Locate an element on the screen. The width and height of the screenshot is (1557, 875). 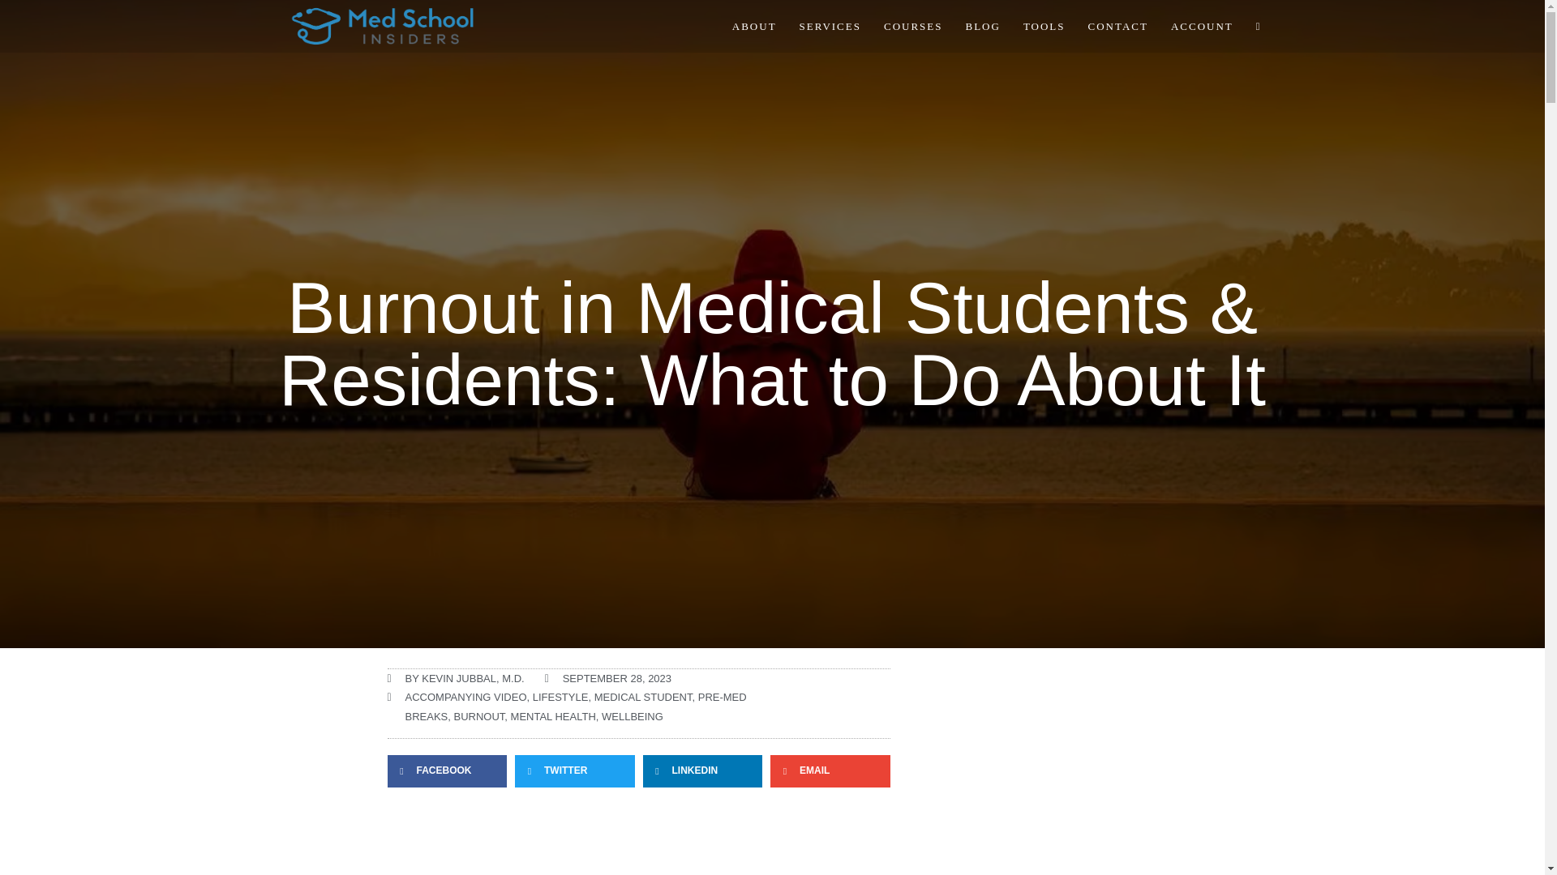
ABOUT is located at coordinates (754, 26).